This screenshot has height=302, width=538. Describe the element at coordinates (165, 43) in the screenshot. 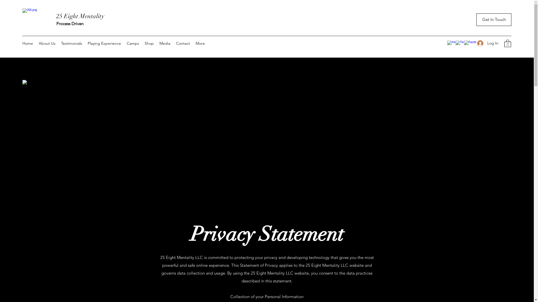

I see `Media` at that location.